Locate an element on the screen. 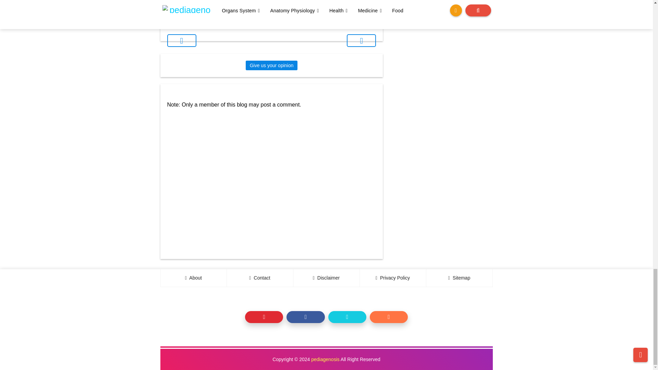 The height and width of the screenshot is (370, 658). Newer Post is located at coordinates (182, 40).